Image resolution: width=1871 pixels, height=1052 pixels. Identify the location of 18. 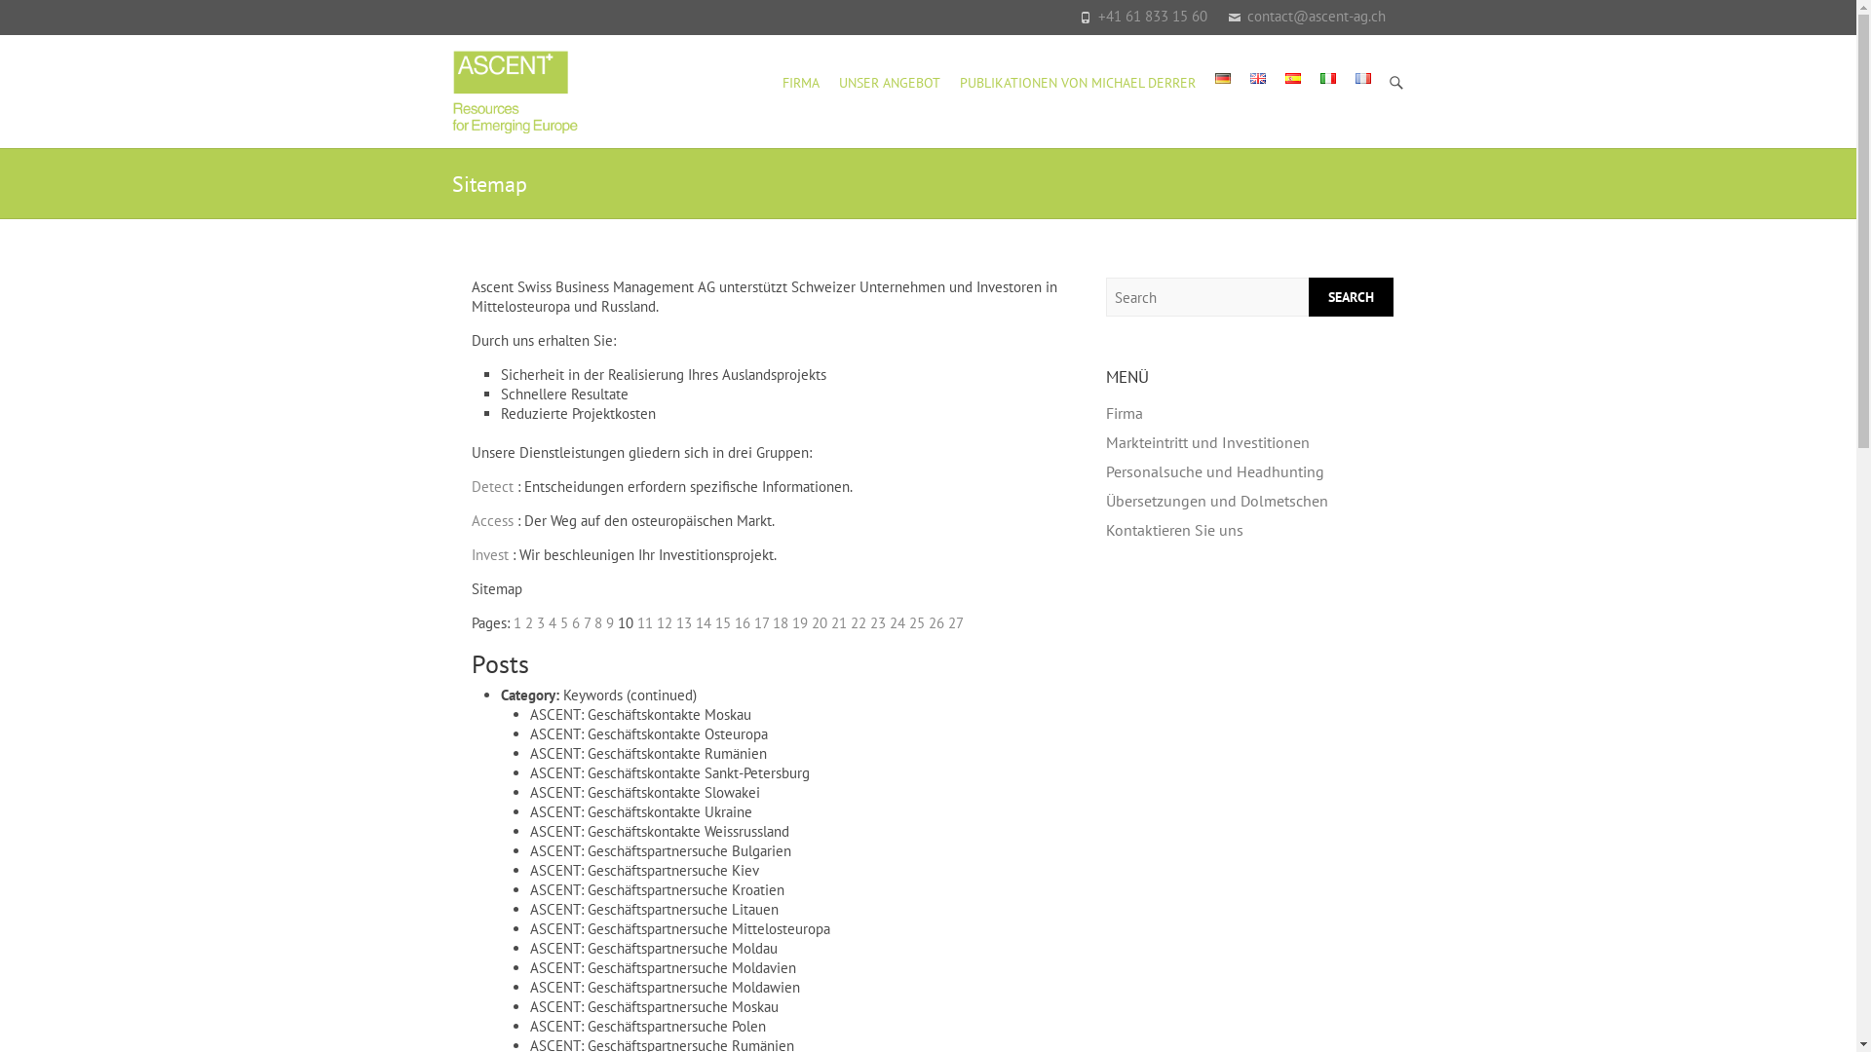
(780, 623).